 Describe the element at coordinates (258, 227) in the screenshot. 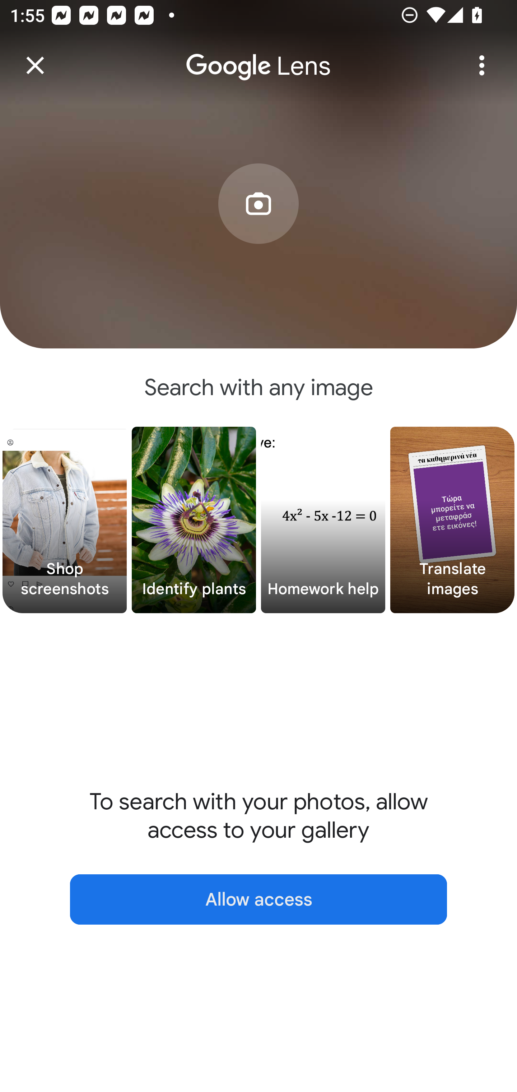

I see `Search with your camera` at that location.